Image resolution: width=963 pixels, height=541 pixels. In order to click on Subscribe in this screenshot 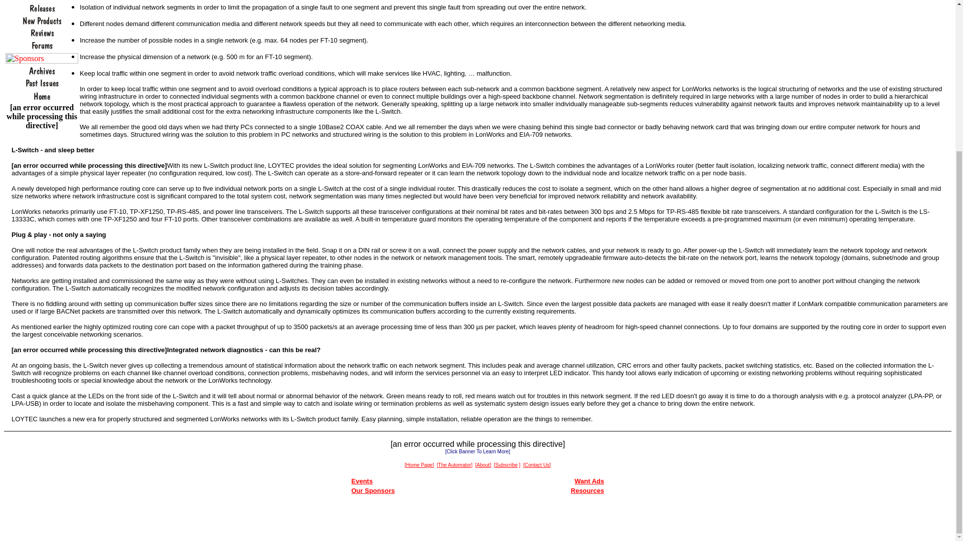, I will do `click(507, 464)`.